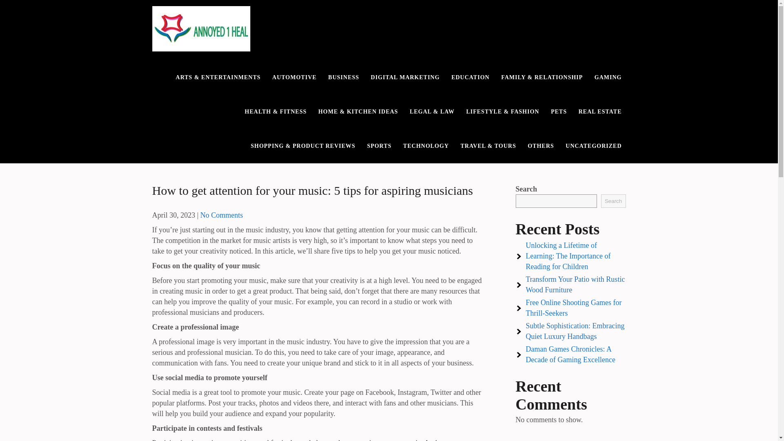 The height and width of the screenshot is (441, 784). Describe the element at coordinates (379, 146) in the screenshot. I see `SPORTS` at that location.